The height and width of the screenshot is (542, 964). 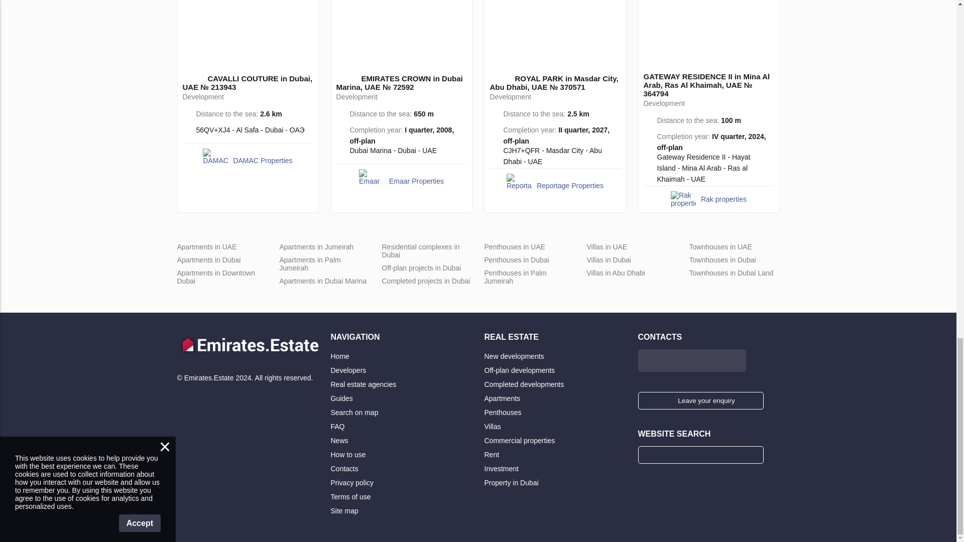 What do you see at coordinates (189, 77) in the screenshot?
I see `Popular developer` at bounding box center [189, 77].